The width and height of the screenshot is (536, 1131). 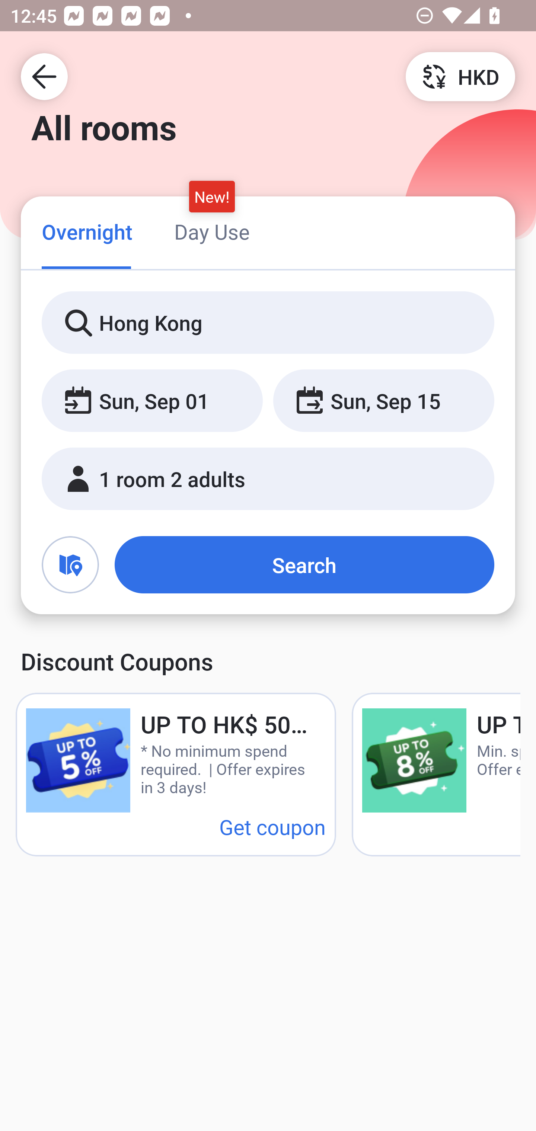 What do you see at coordinates (152, 401) in the screenshot?
I see `Sun, Sep 01` at bounding box center [152, 401].